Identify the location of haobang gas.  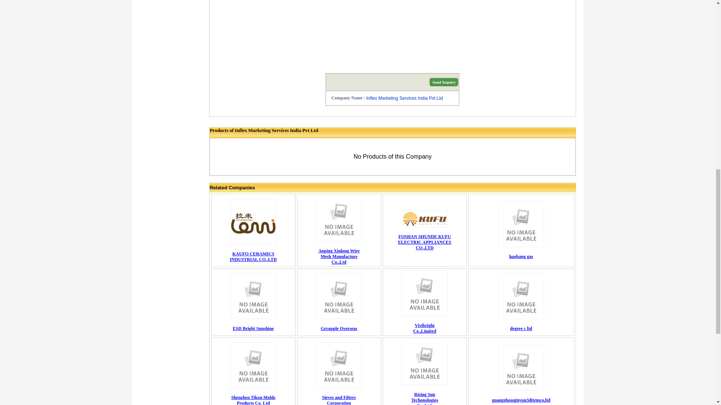
(521, 256).